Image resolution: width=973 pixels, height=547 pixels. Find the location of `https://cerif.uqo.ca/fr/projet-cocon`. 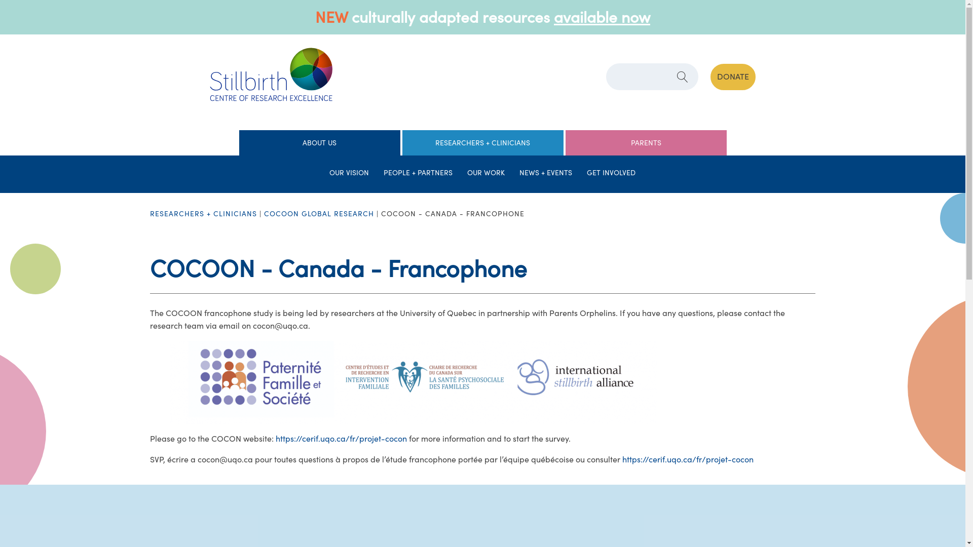

https://cerif.uqo.ca/fr/projet-cocon is located at coordinates (688, 460).